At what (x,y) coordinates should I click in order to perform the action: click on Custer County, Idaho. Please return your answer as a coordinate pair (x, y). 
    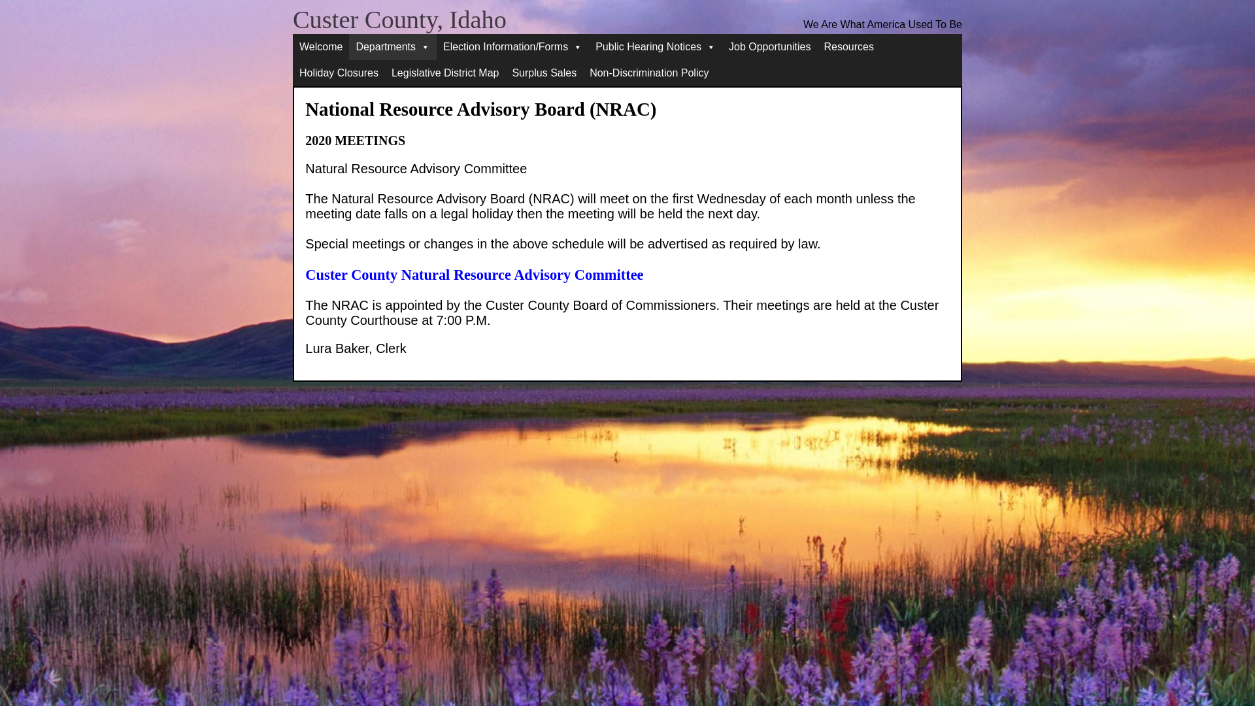
    Looking at the image, I should click on (399, 19).